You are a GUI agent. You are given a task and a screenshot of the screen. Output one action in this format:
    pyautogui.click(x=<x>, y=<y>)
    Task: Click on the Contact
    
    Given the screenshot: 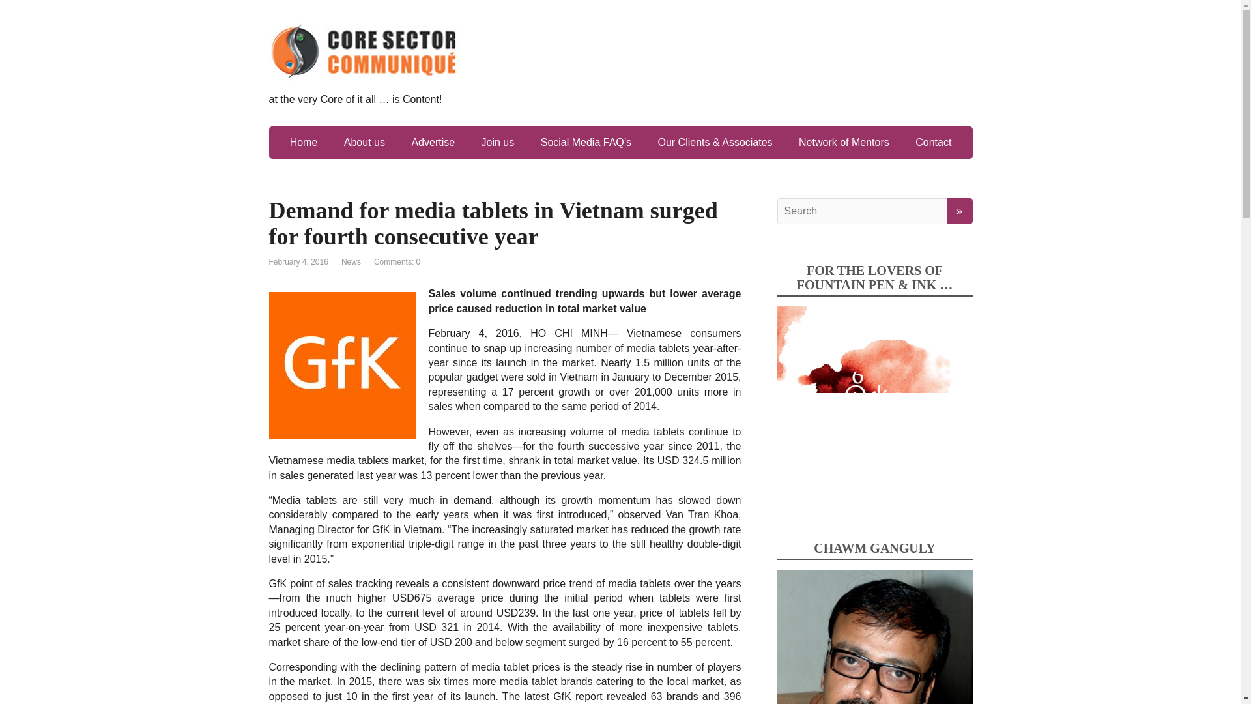 What is the action you would take?
    pyautogui.click(x=933, y=143)
    